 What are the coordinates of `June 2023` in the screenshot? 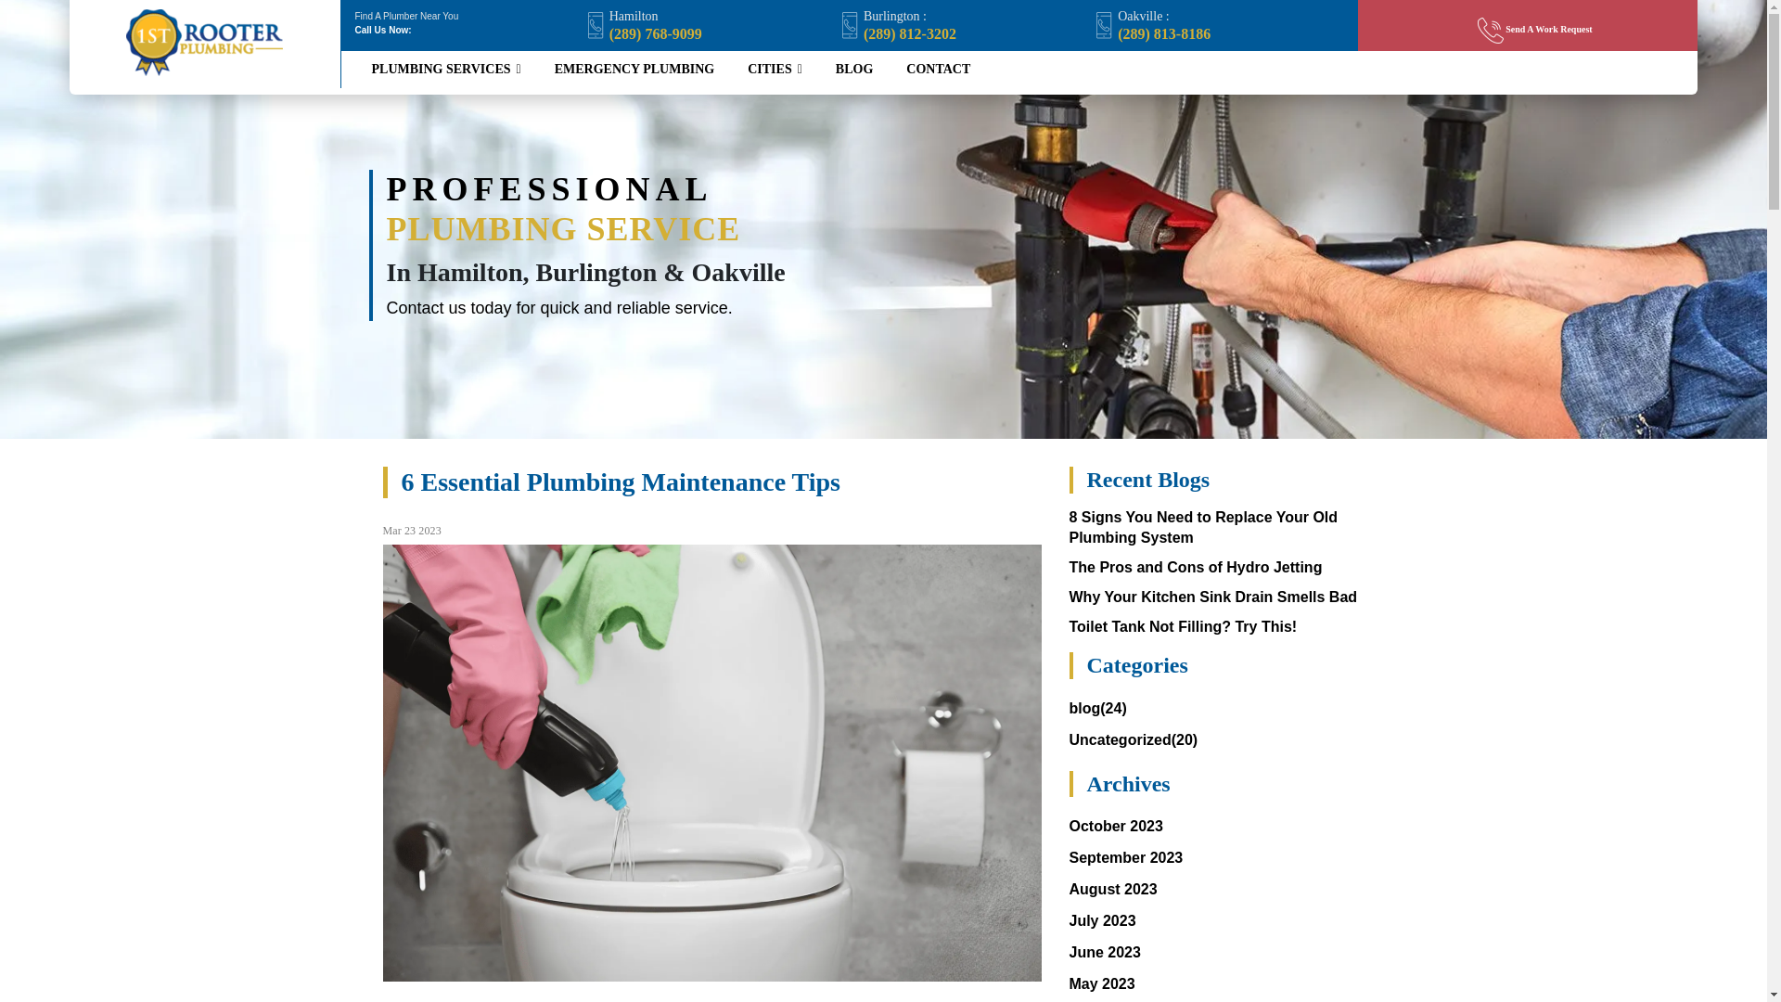 It's located at (1104, 952).